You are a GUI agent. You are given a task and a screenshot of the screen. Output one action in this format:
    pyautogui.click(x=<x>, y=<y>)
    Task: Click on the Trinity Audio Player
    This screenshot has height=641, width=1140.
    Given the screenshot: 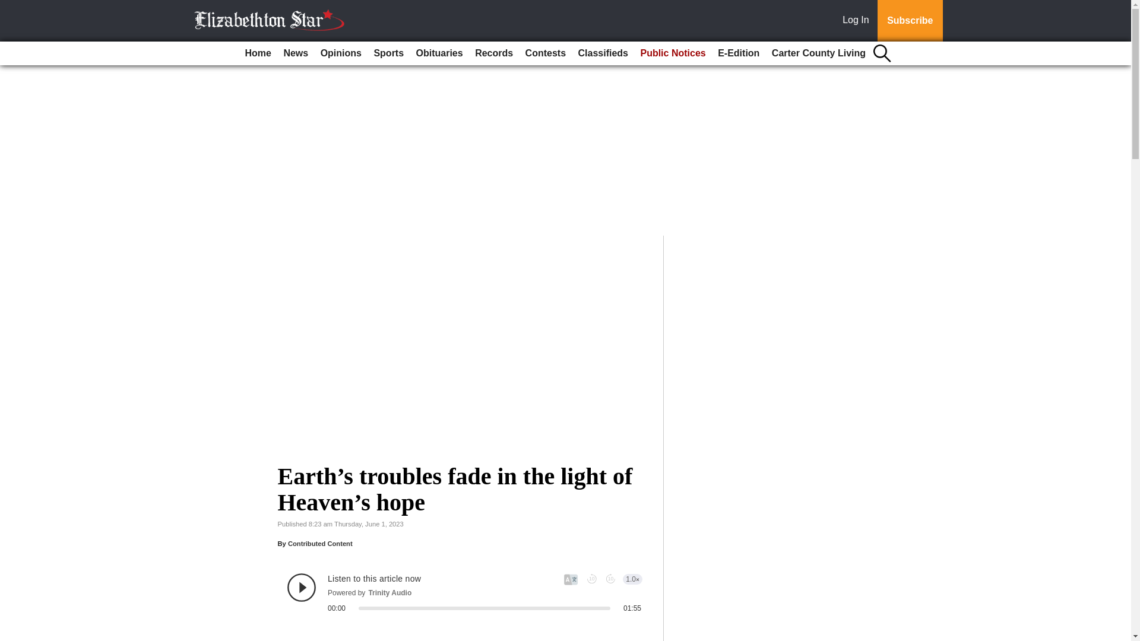 What is the action you would take?
    pyautogui.click(x=464, y=592)
    